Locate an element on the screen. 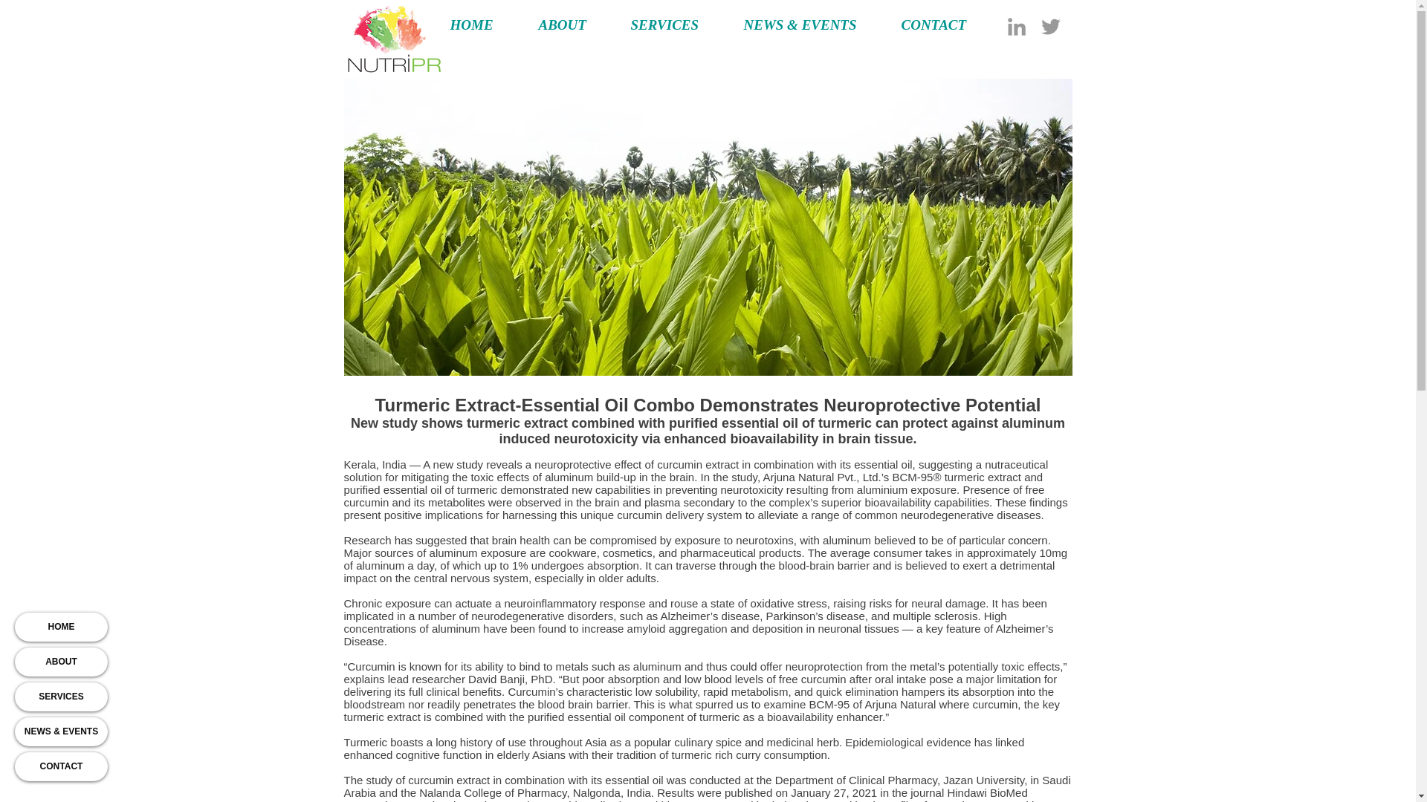 Image resolution: width=1427 pixels, height=802 pixels. ABOUT is located at coordinates (61, 662).